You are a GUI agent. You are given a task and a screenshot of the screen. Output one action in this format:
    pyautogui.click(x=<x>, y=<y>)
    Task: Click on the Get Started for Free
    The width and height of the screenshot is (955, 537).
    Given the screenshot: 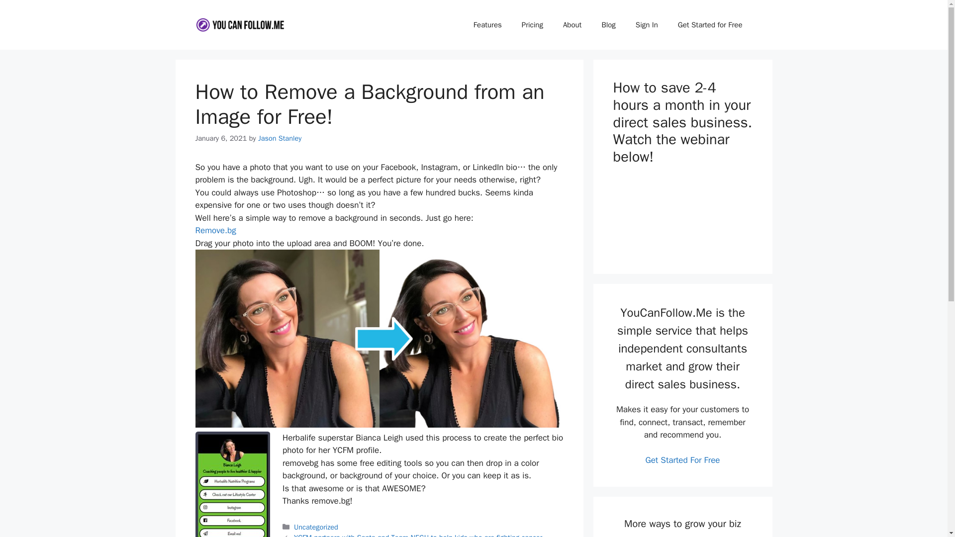 What is the action you would take?
    pyautogui.click(x=710, y=25)
    